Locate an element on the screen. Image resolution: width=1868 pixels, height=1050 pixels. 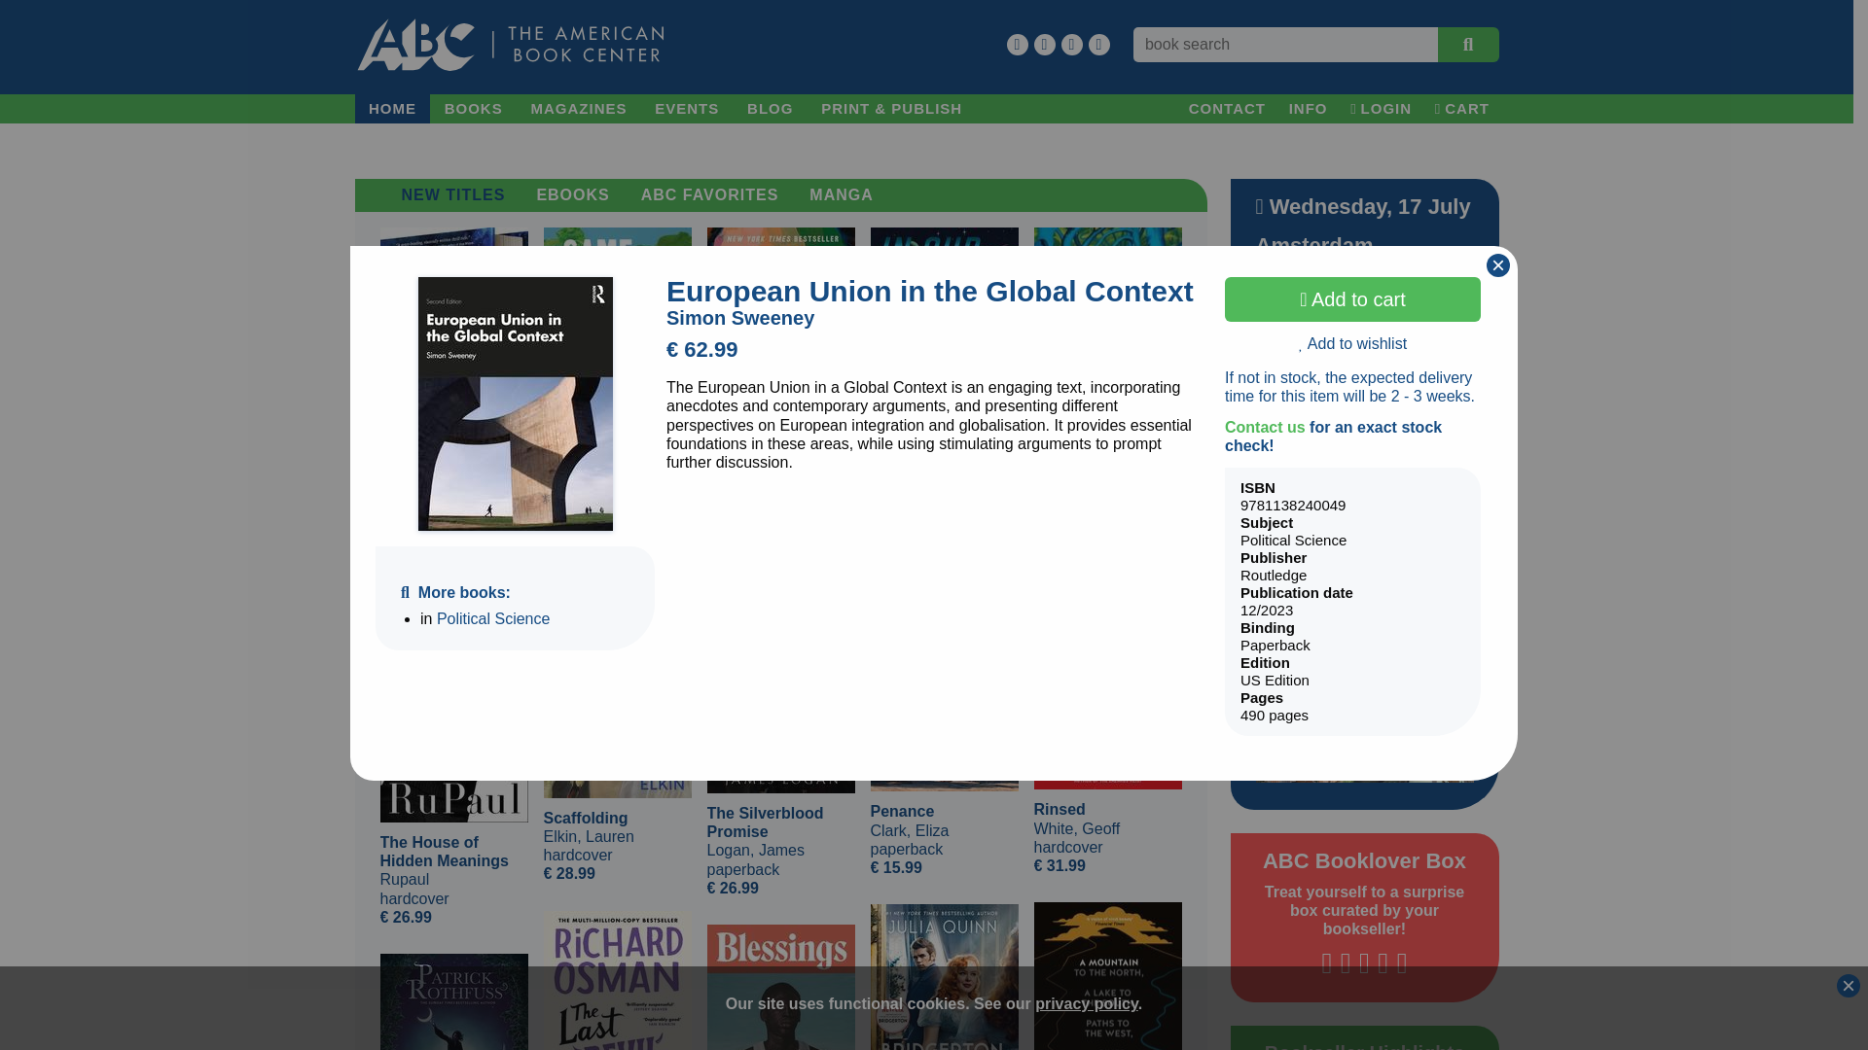
BOOKS is located at coordinates (473, 109).